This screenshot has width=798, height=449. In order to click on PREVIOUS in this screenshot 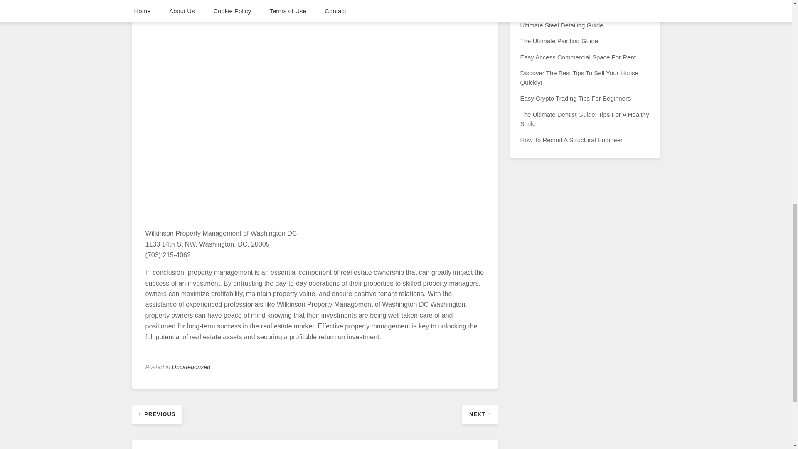, I will do `click(157, 414)`.